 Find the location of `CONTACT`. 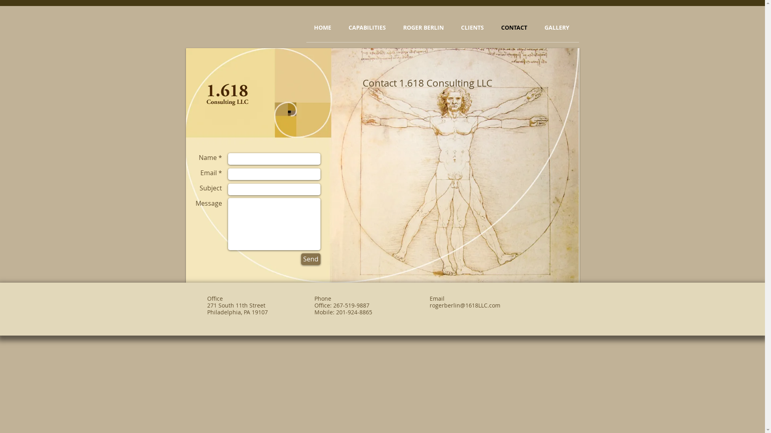

CONTACT is located at coordinates (512, 28).